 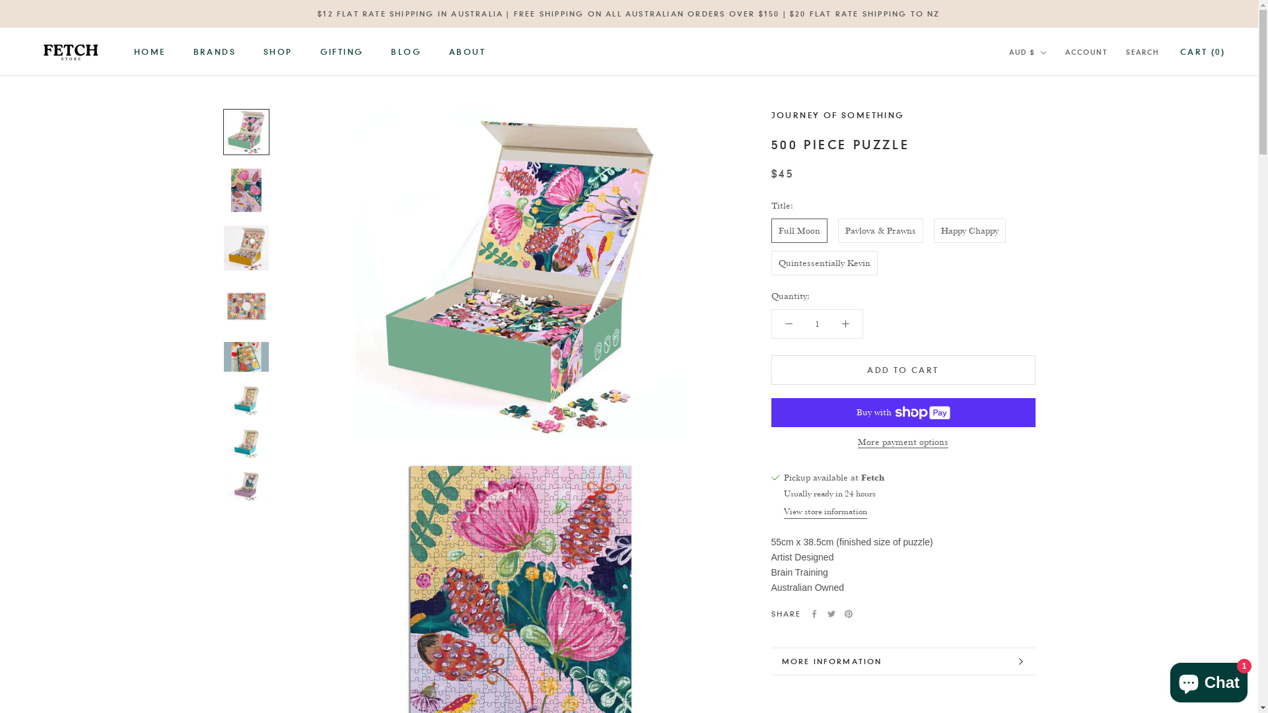 What do you see at coordinates (1086, 53) in the screenshot?
I see `ACCOUNT` at bounding box center [1086, 53].